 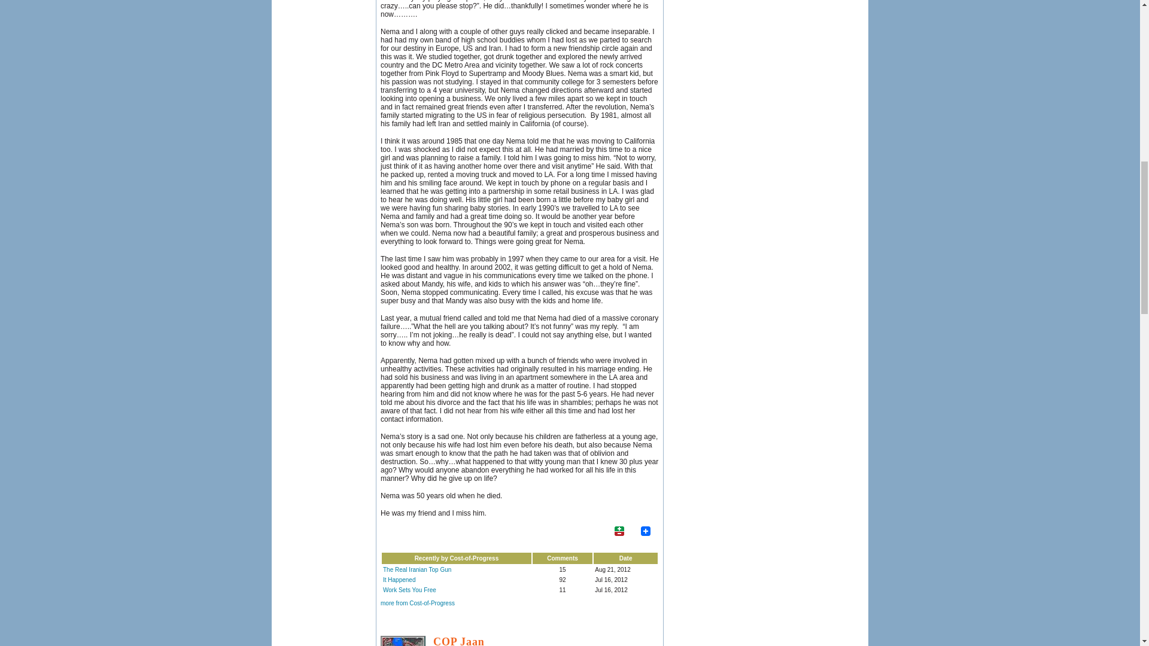 I want to click on Onlyiran, so click(x=402, y=641).